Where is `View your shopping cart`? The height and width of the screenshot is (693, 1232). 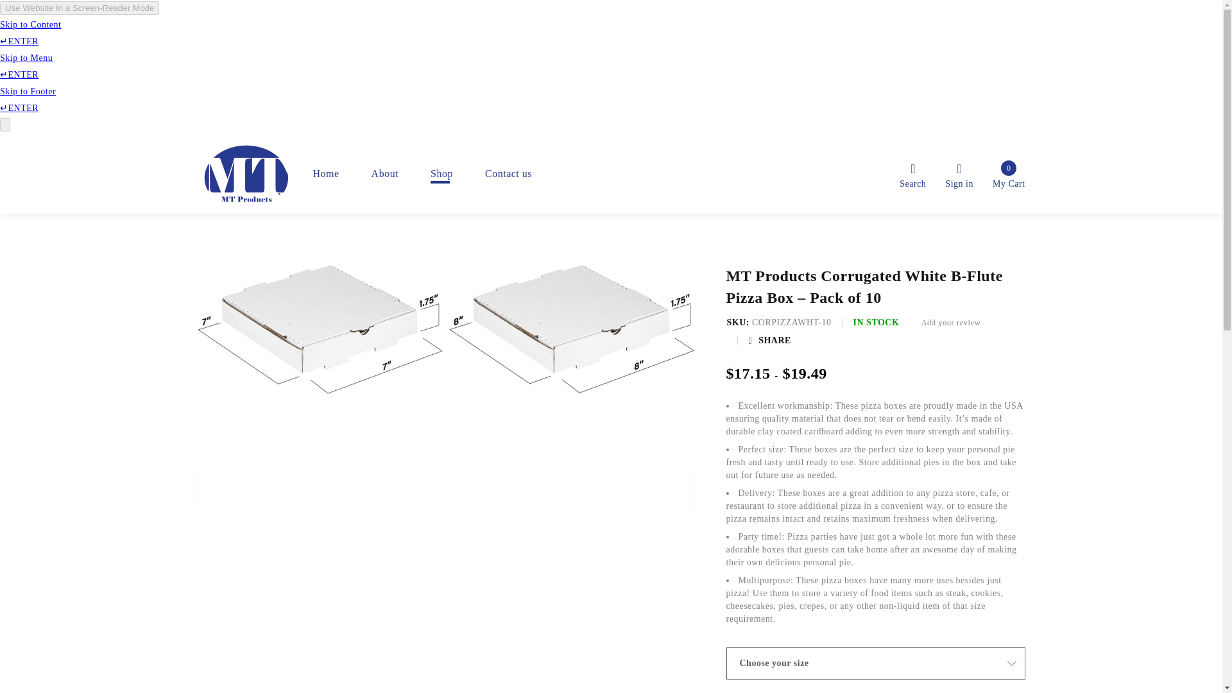
View your shopping cart is located at coordinates (1009, 173).